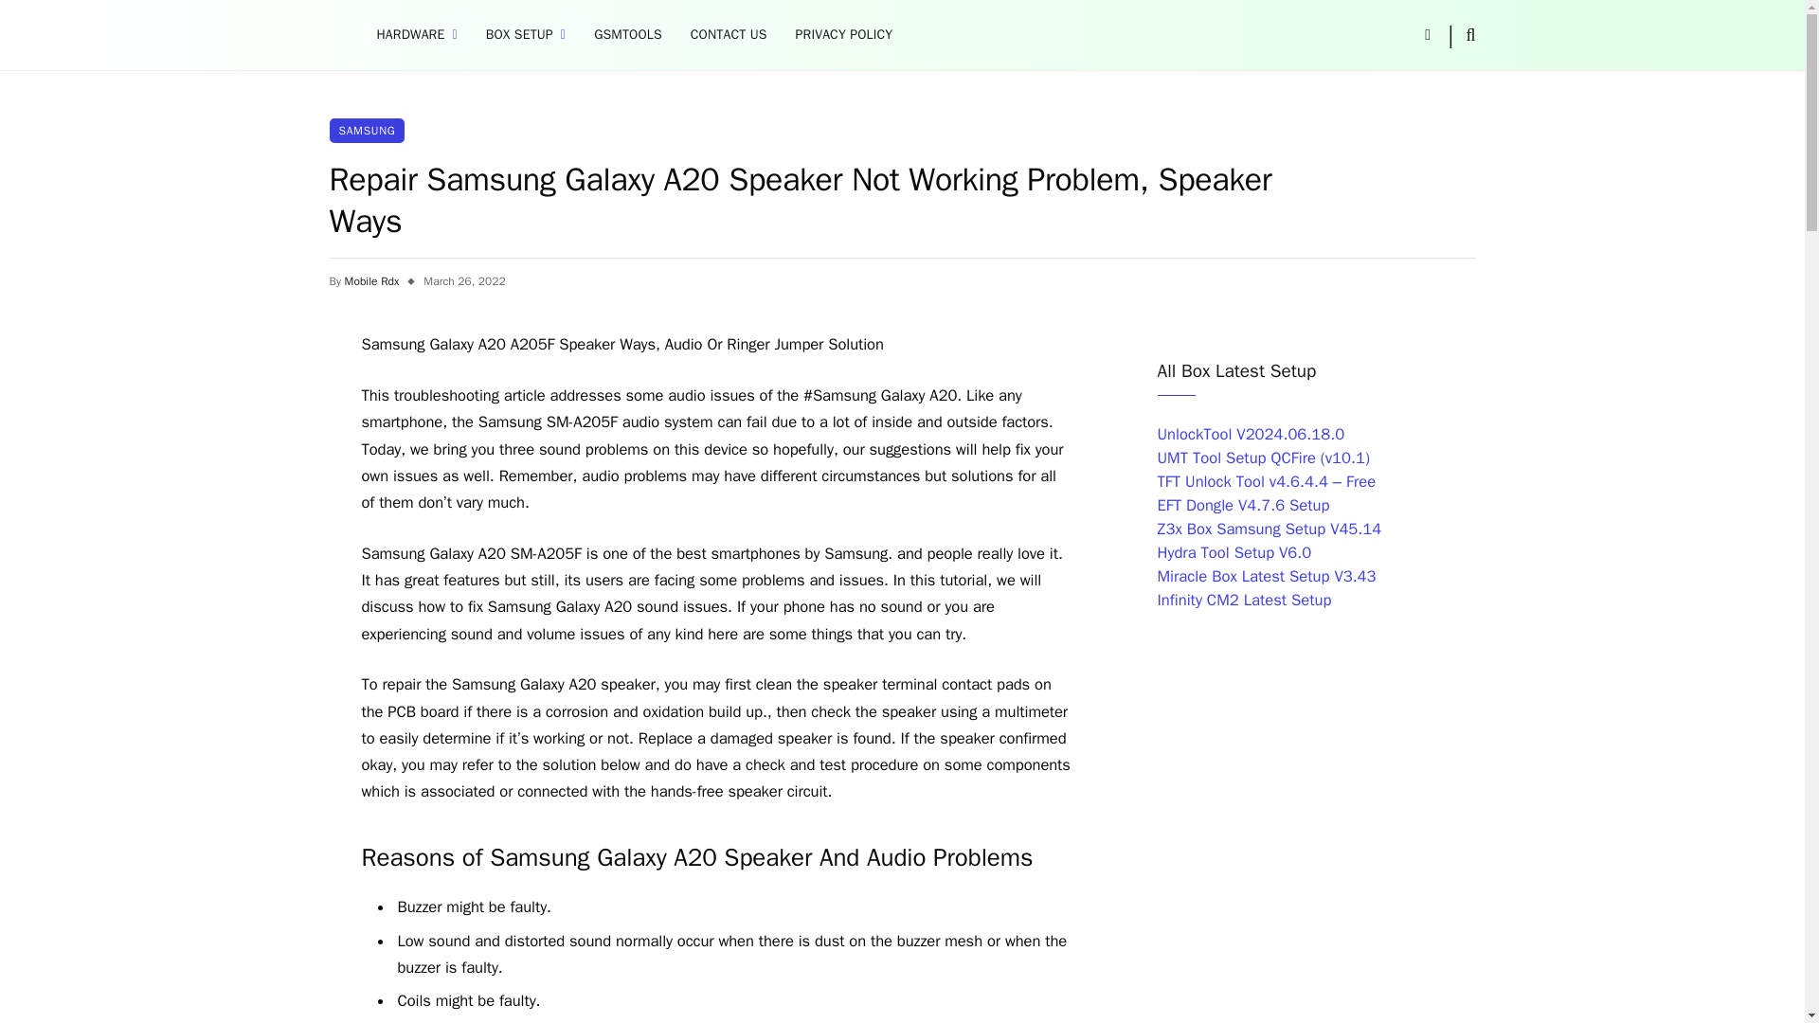 The image size is (1819, 1023). Describe the element at coordinates (845, 35) in the screenshot. I see `PRIVACY POLICY` at that location.